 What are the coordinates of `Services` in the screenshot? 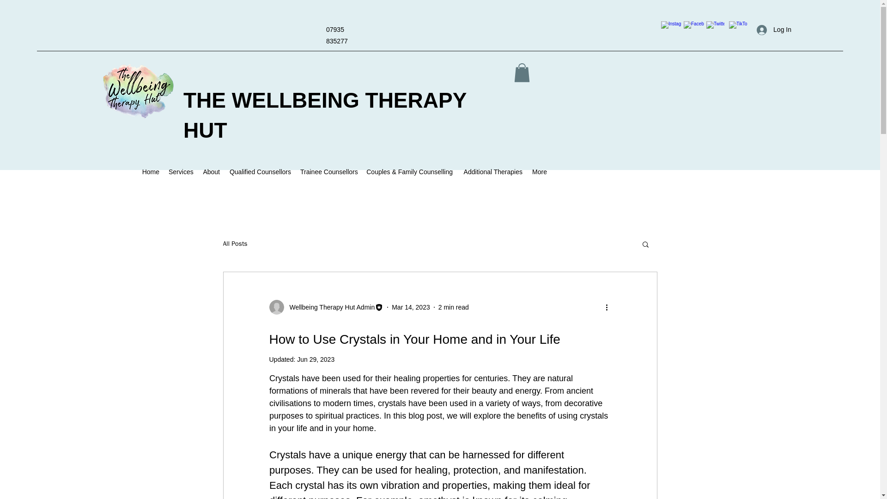 It's located at (180, 172).